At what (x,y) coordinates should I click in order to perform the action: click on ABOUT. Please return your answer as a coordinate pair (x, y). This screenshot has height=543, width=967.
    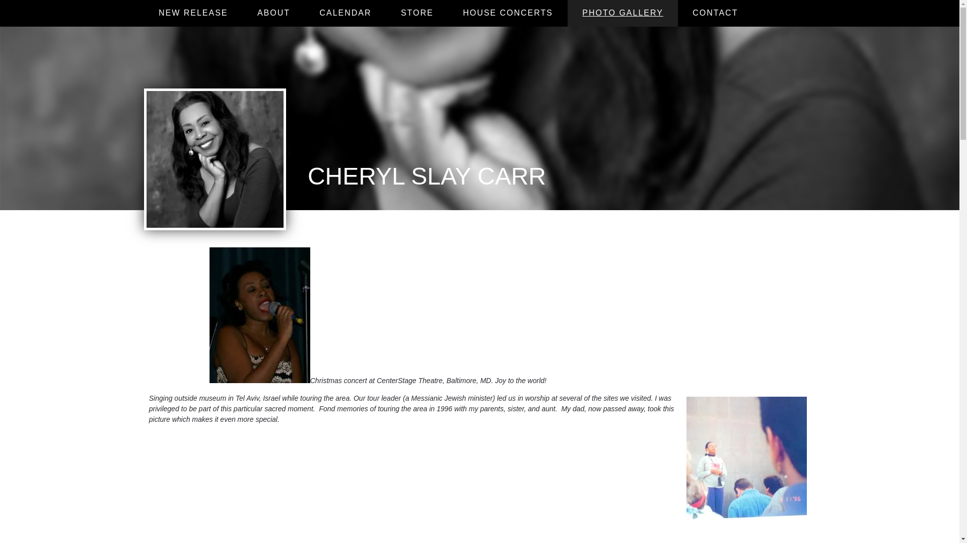
    Looking at the image, I should click on (274, 13).